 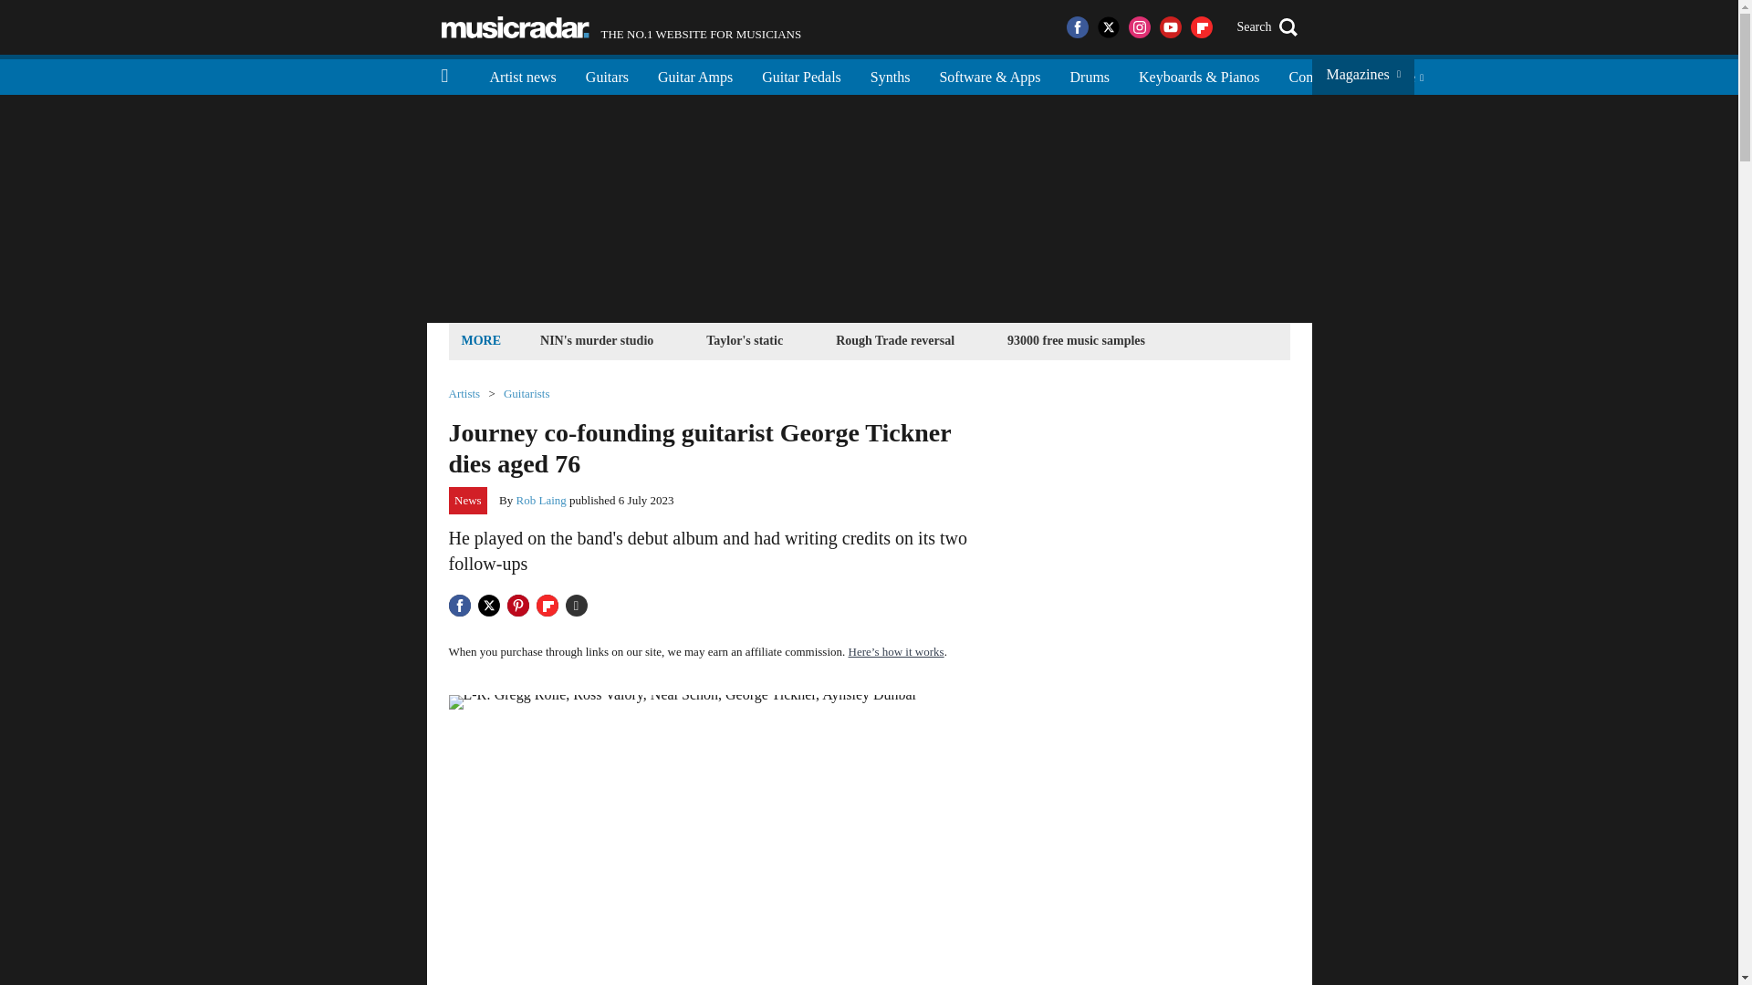 What do you see at coordinates (606, 75) in the screenshot?
I see `Guitars` at bounding box center [606, 75].